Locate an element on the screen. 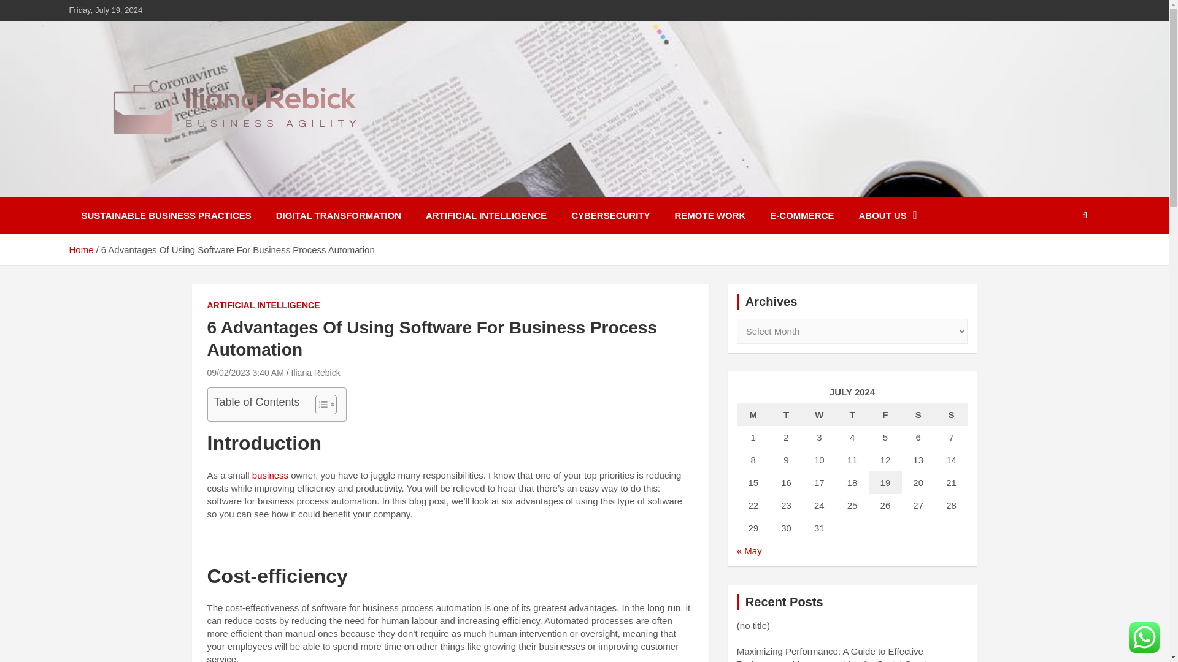  E-COMMERCE is located at coordinates (801, 215).